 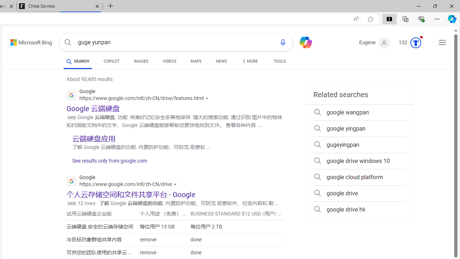 I want to click on Add this page to favorites (Ctrl+D), so click(x=370, y=19).